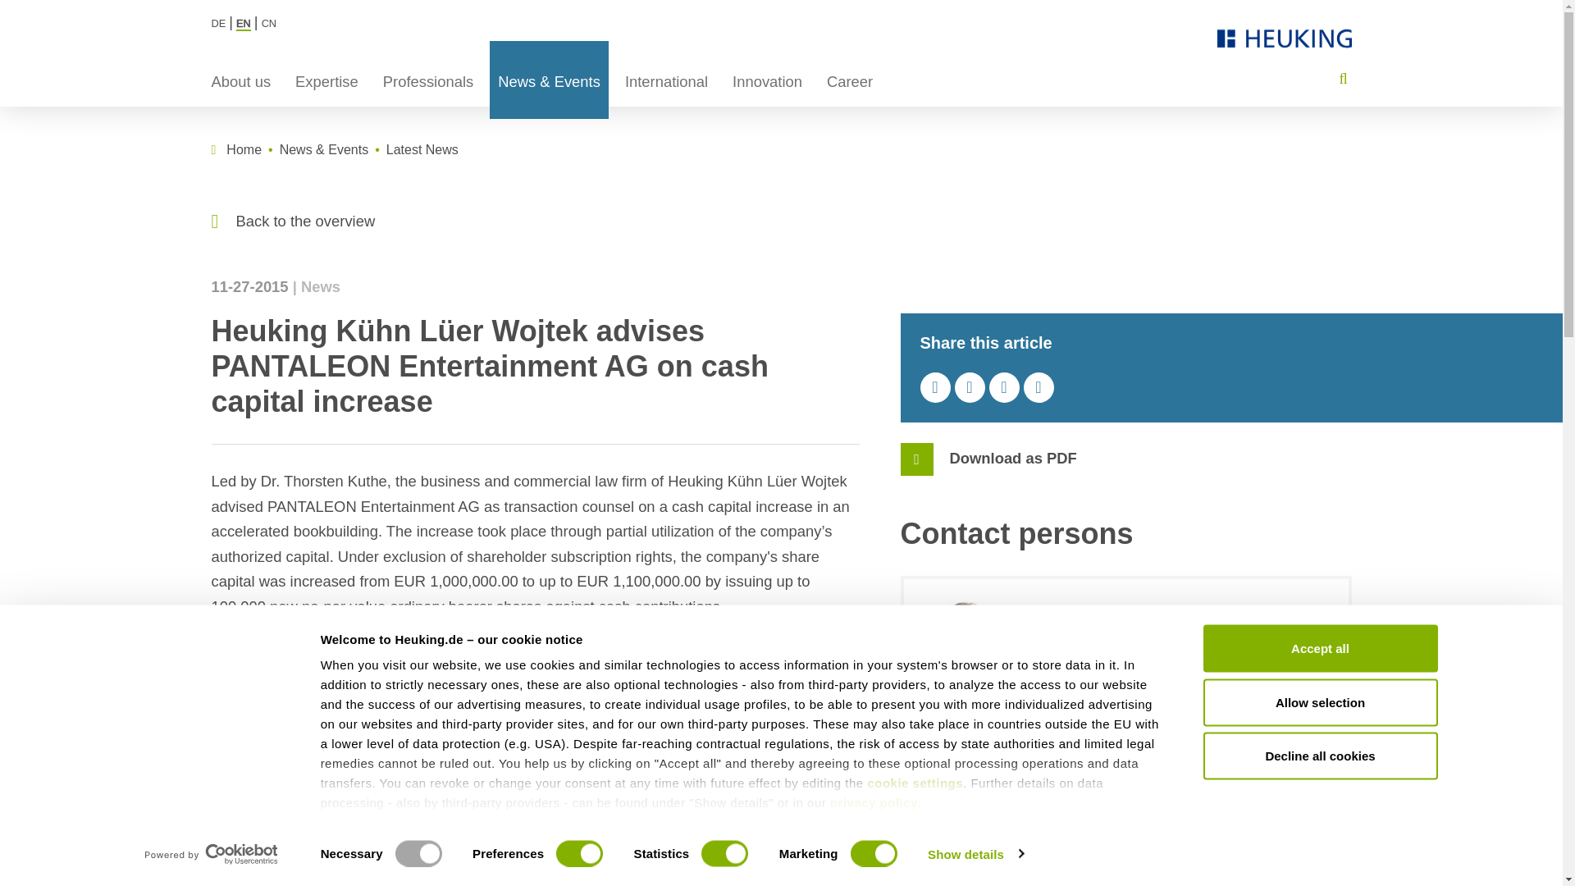 The image size is (1575, 886). What do you see at coordinates (915, 783) in the screenshot?
I see `cookie settings` at bounding box center [915, 783].